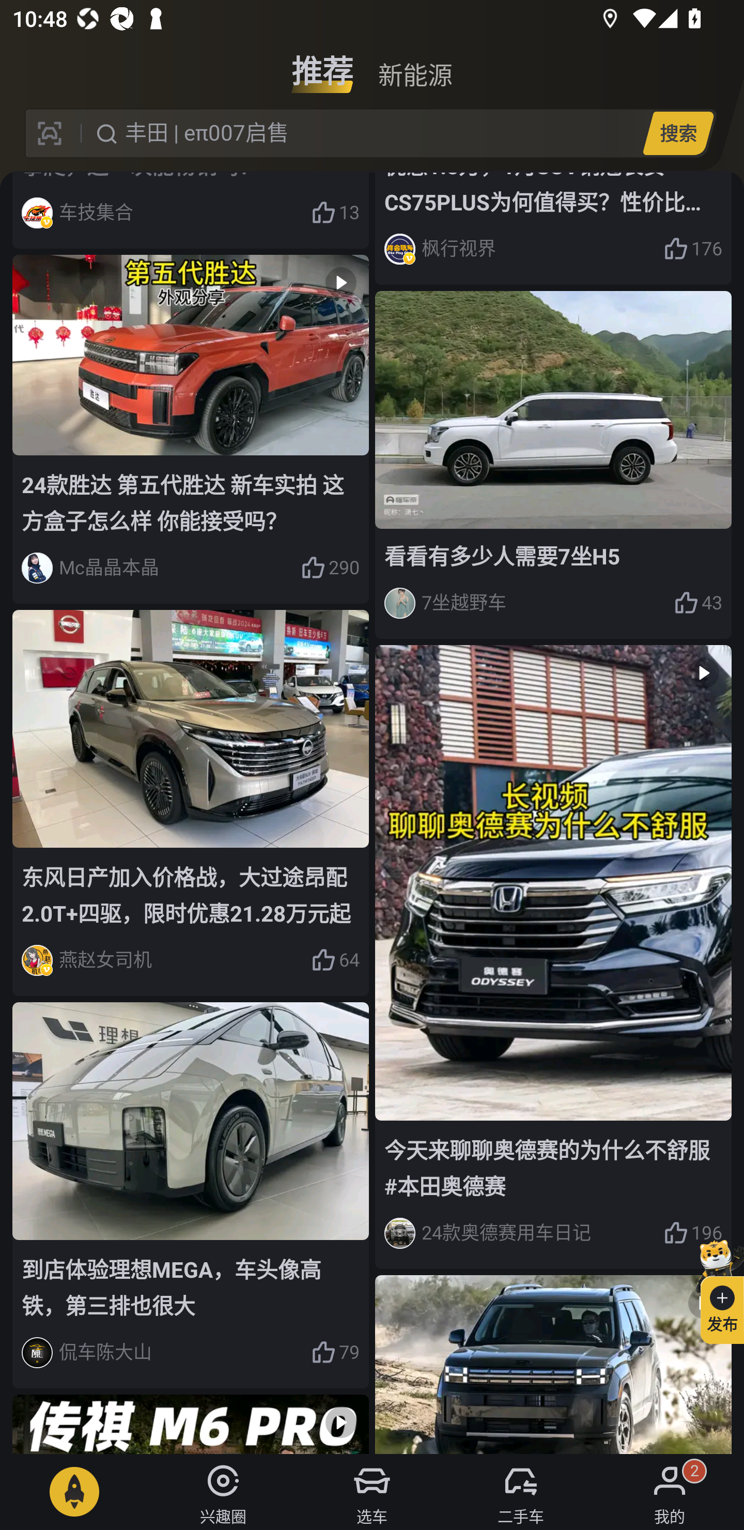 This screenshot has height=1530, width=744. I want to click on 看看有多少人需要7坐H5 7坐越野车 43, so click(553, 465).